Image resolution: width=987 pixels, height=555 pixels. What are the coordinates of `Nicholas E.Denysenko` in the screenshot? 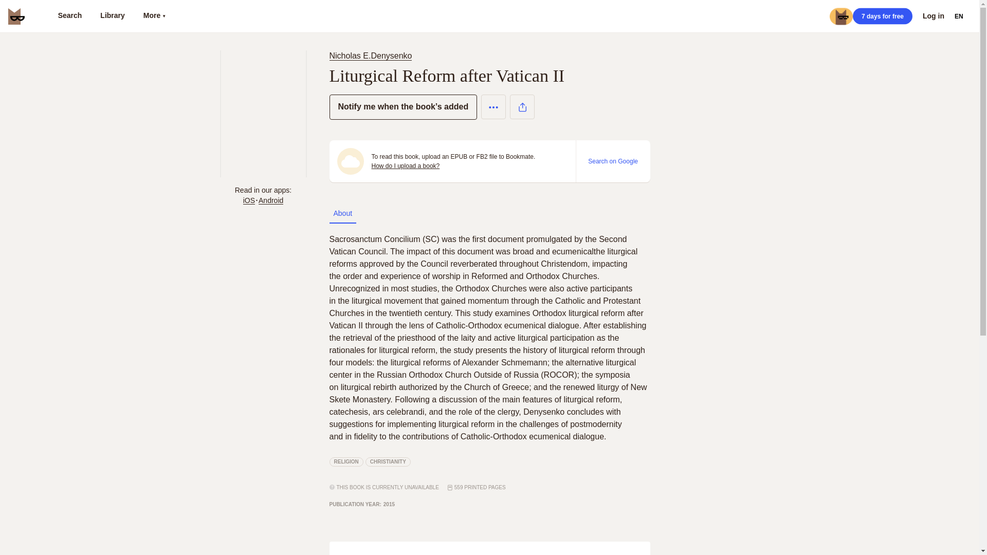 It's located at (370, 55).